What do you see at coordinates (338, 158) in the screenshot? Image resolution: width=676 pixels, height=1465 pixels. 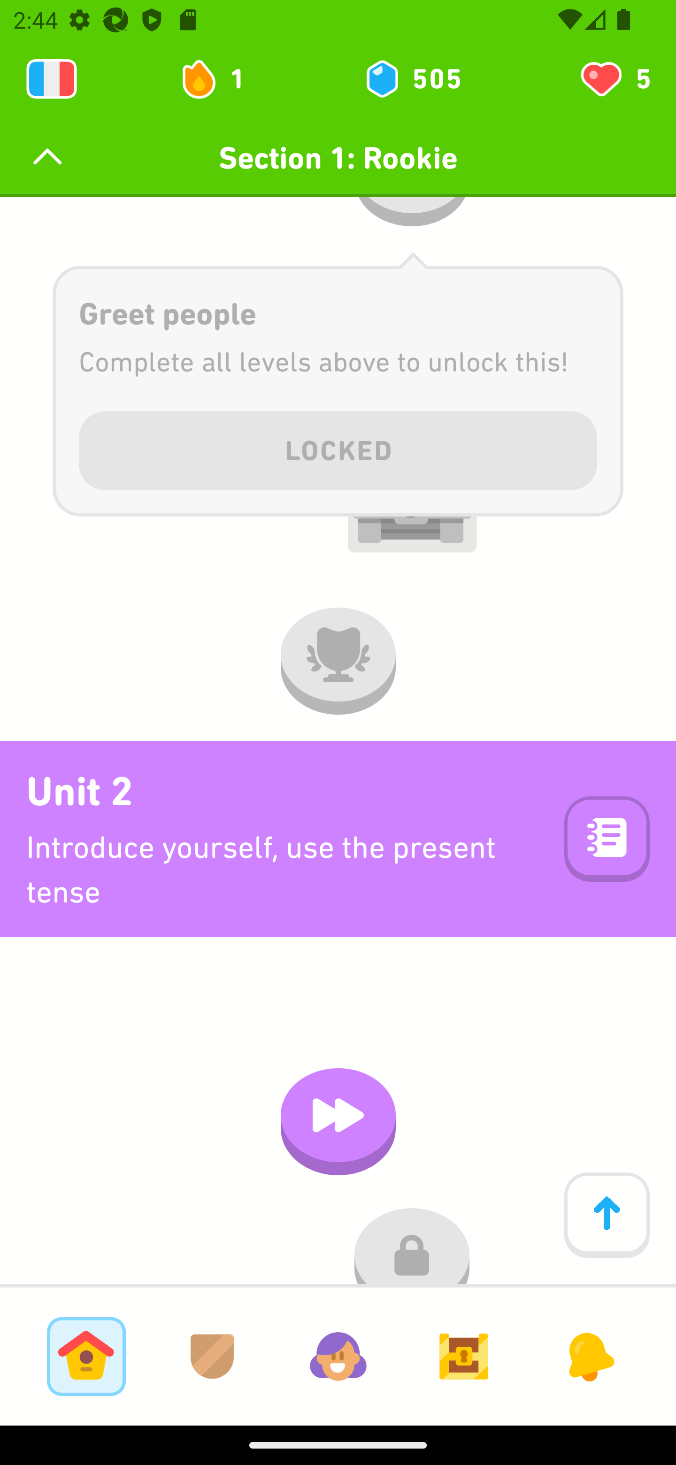 I see `Section 1: Rookie` at bounding box center [338, 158].